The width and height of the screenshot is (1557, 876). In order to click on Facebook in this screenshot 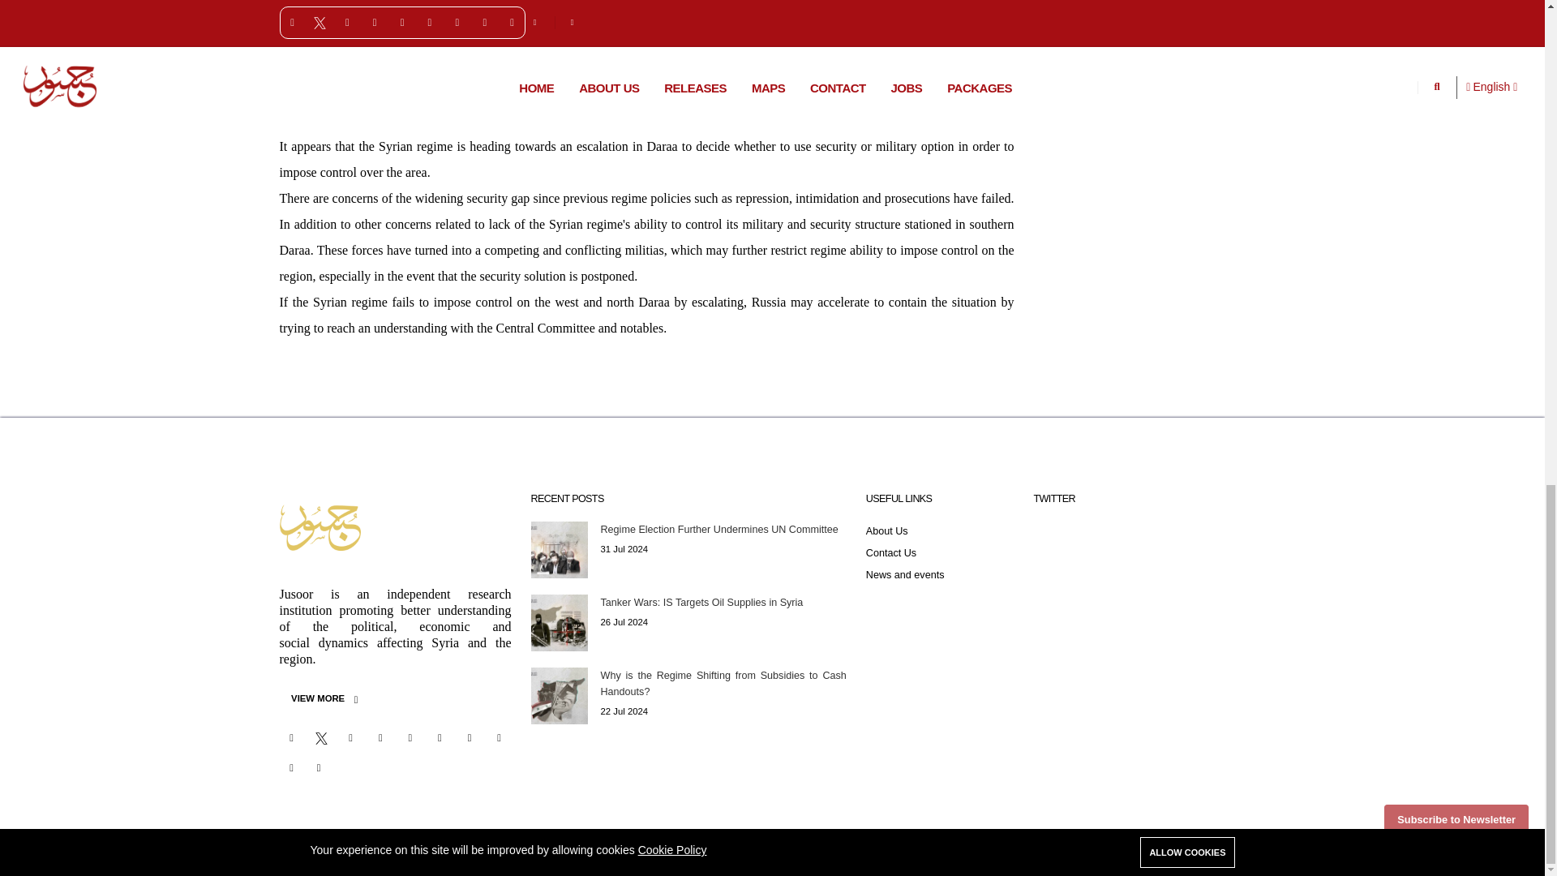, I will do `click(290, 738)`.